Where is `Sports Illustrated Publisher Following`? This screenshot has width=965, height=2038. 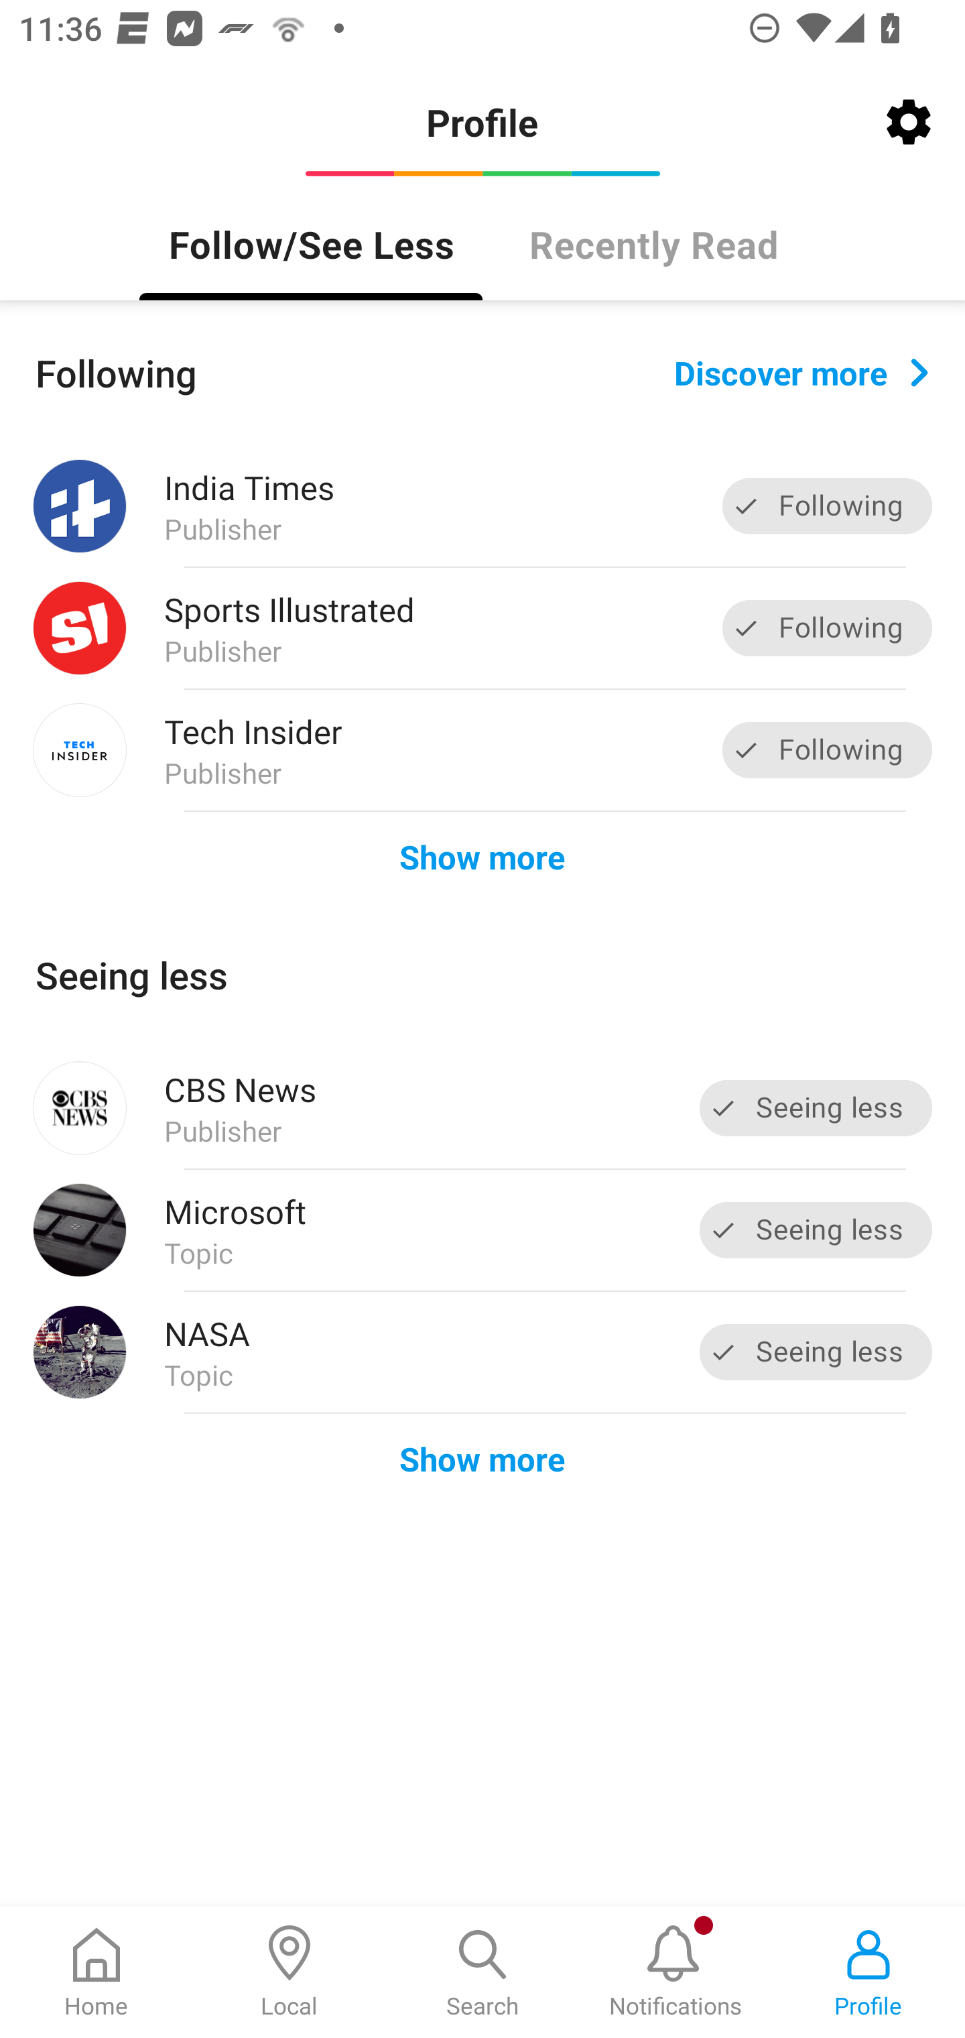
Sports Illustrated Publisher Following is located at coordinates (482, 627).